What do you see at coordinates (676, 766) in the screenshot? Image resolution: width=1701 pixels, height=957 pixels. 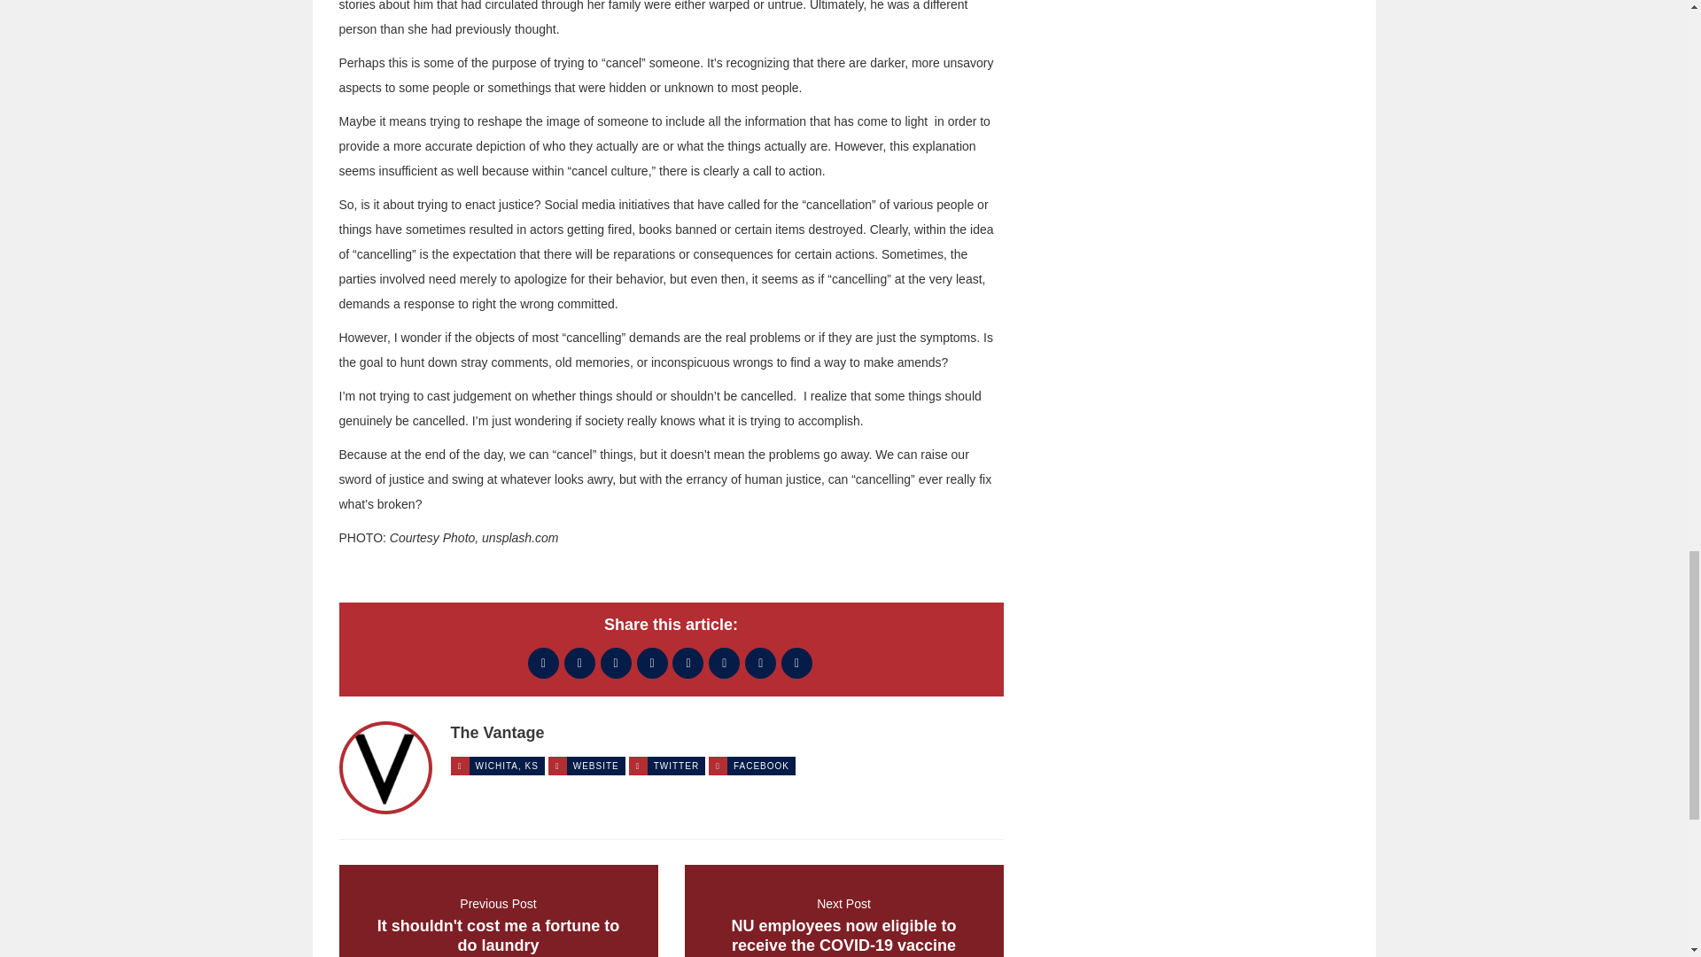 I see `Reddit` at bounding box center [676, 766].